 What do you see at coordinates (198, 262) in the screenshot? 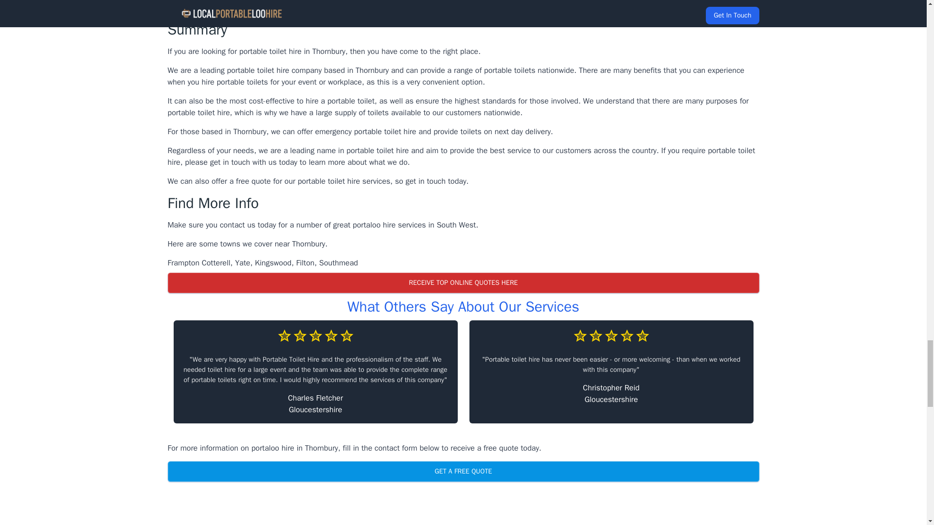
I see `Frampton Cotterell` at bounding box center [198, 262].